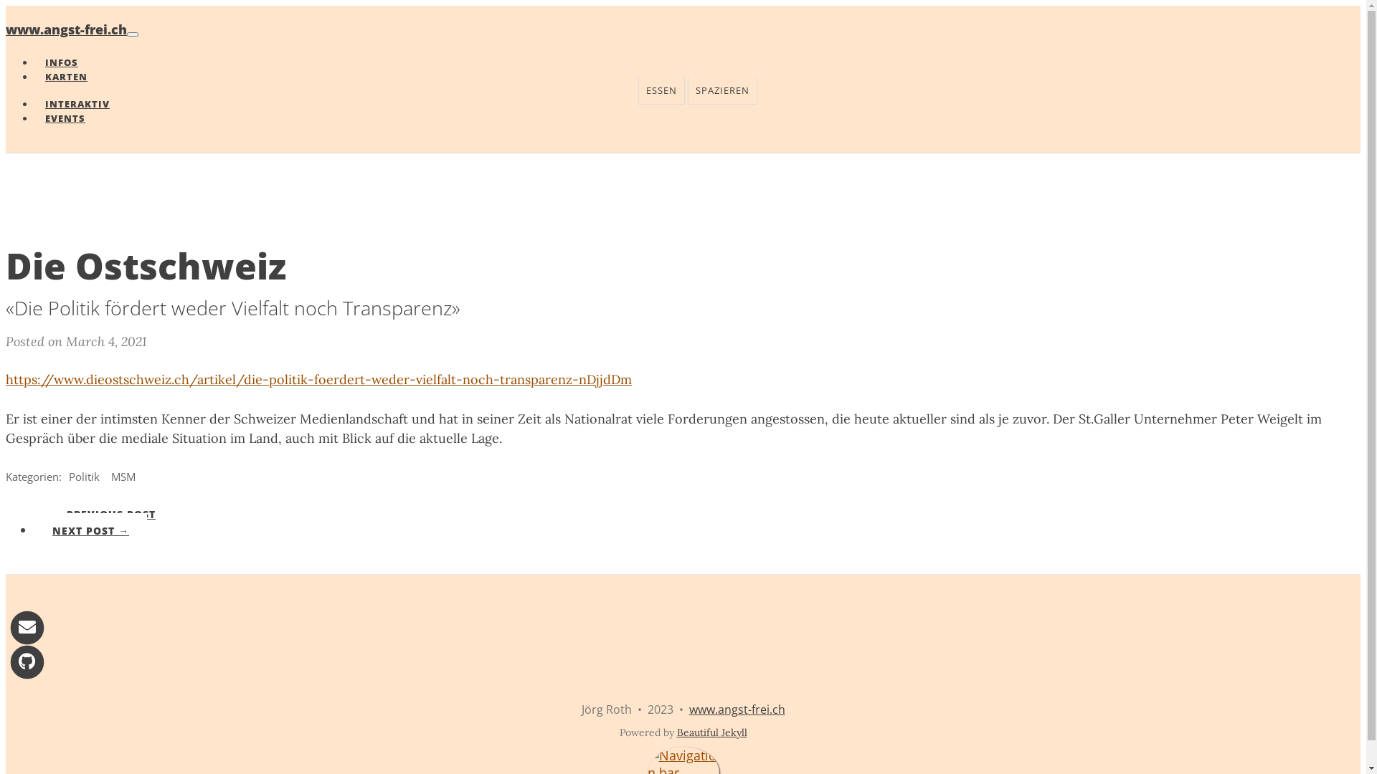 The image size is (1377, 774). I want to click on GitHub, so click(27, 661).